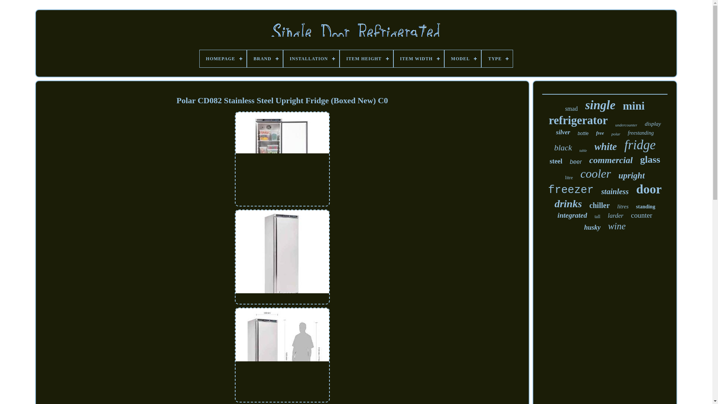 The image size is (718, 404). What do you see at coordinates (265, 58) in the screenshot?
I see `BRAND` at bounding box center [265, 58].